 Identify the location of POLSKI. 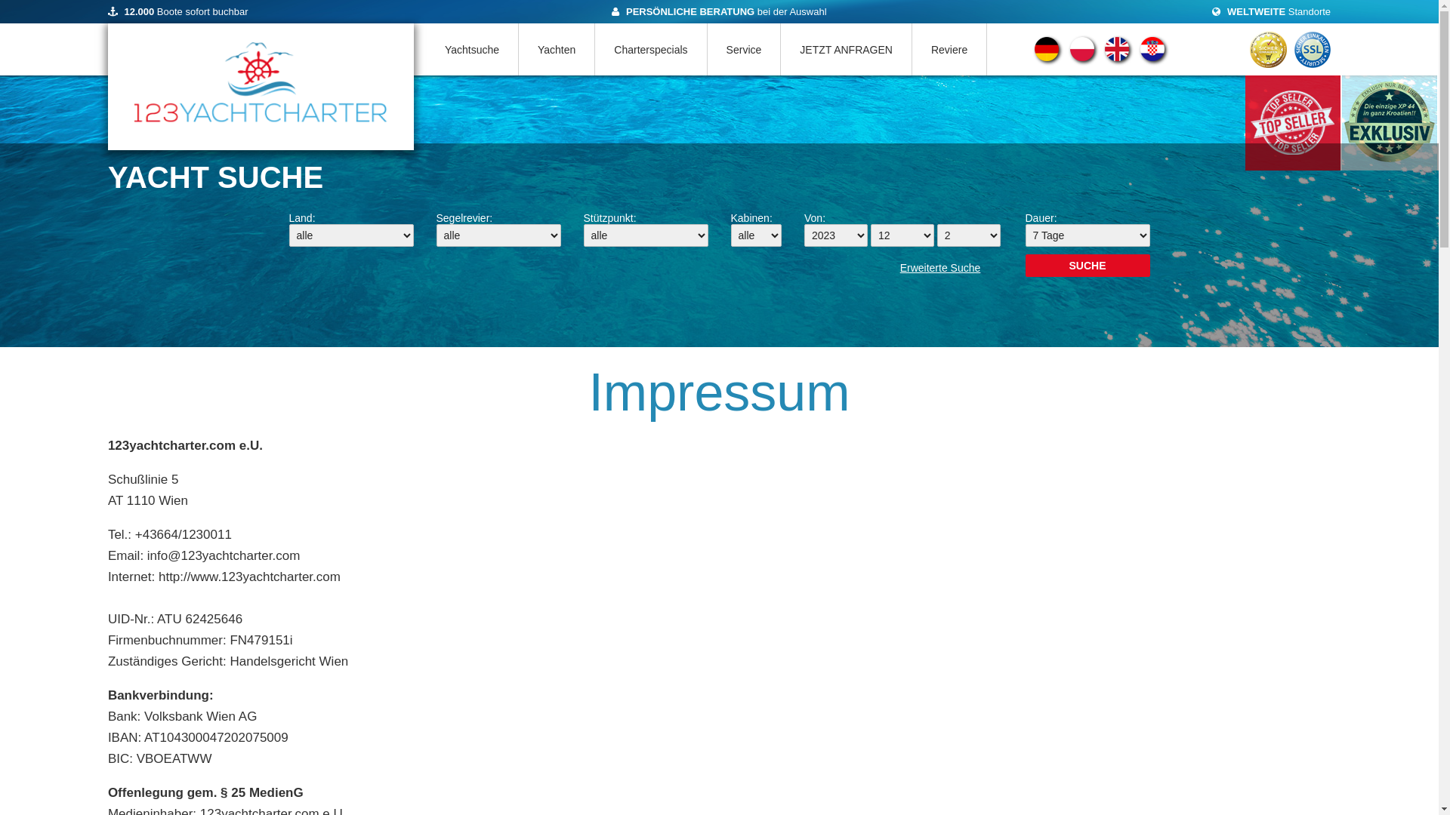
(1082, 57).